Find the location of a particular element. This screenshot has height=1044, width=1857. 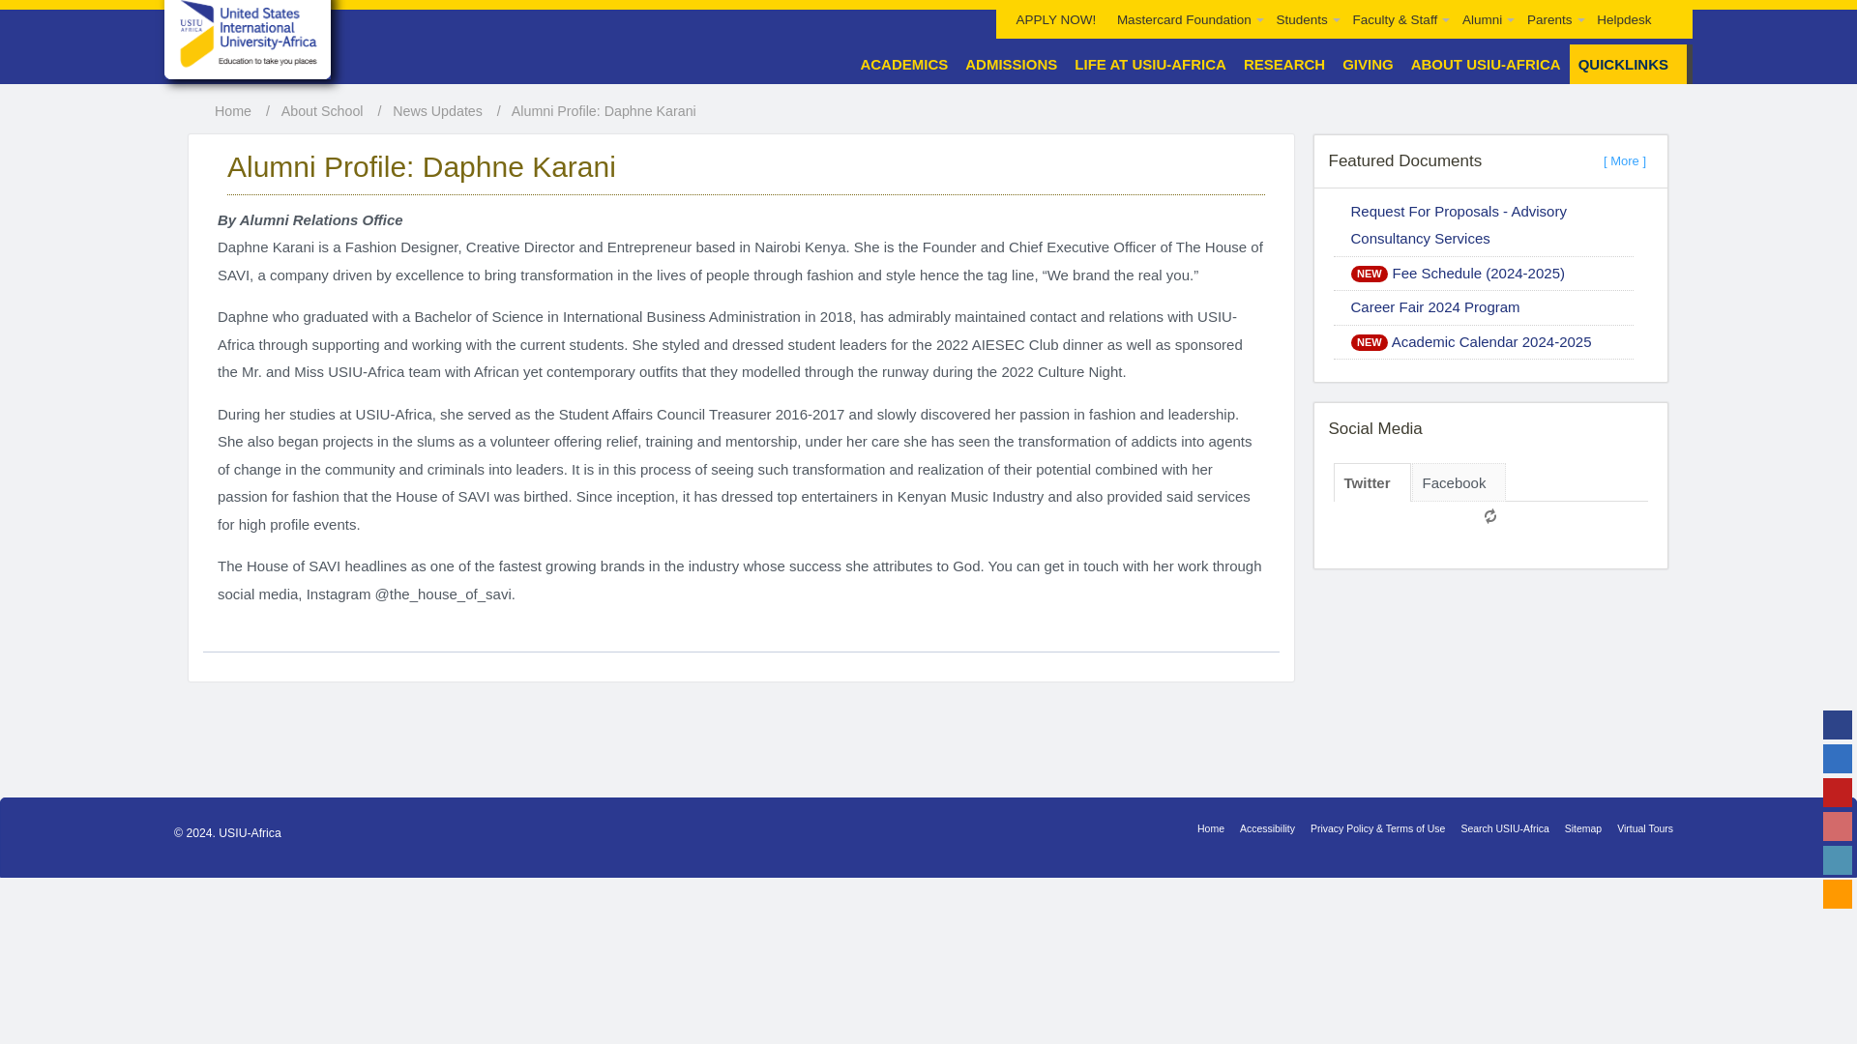

Instagram is located at coordinates (1838, 826).